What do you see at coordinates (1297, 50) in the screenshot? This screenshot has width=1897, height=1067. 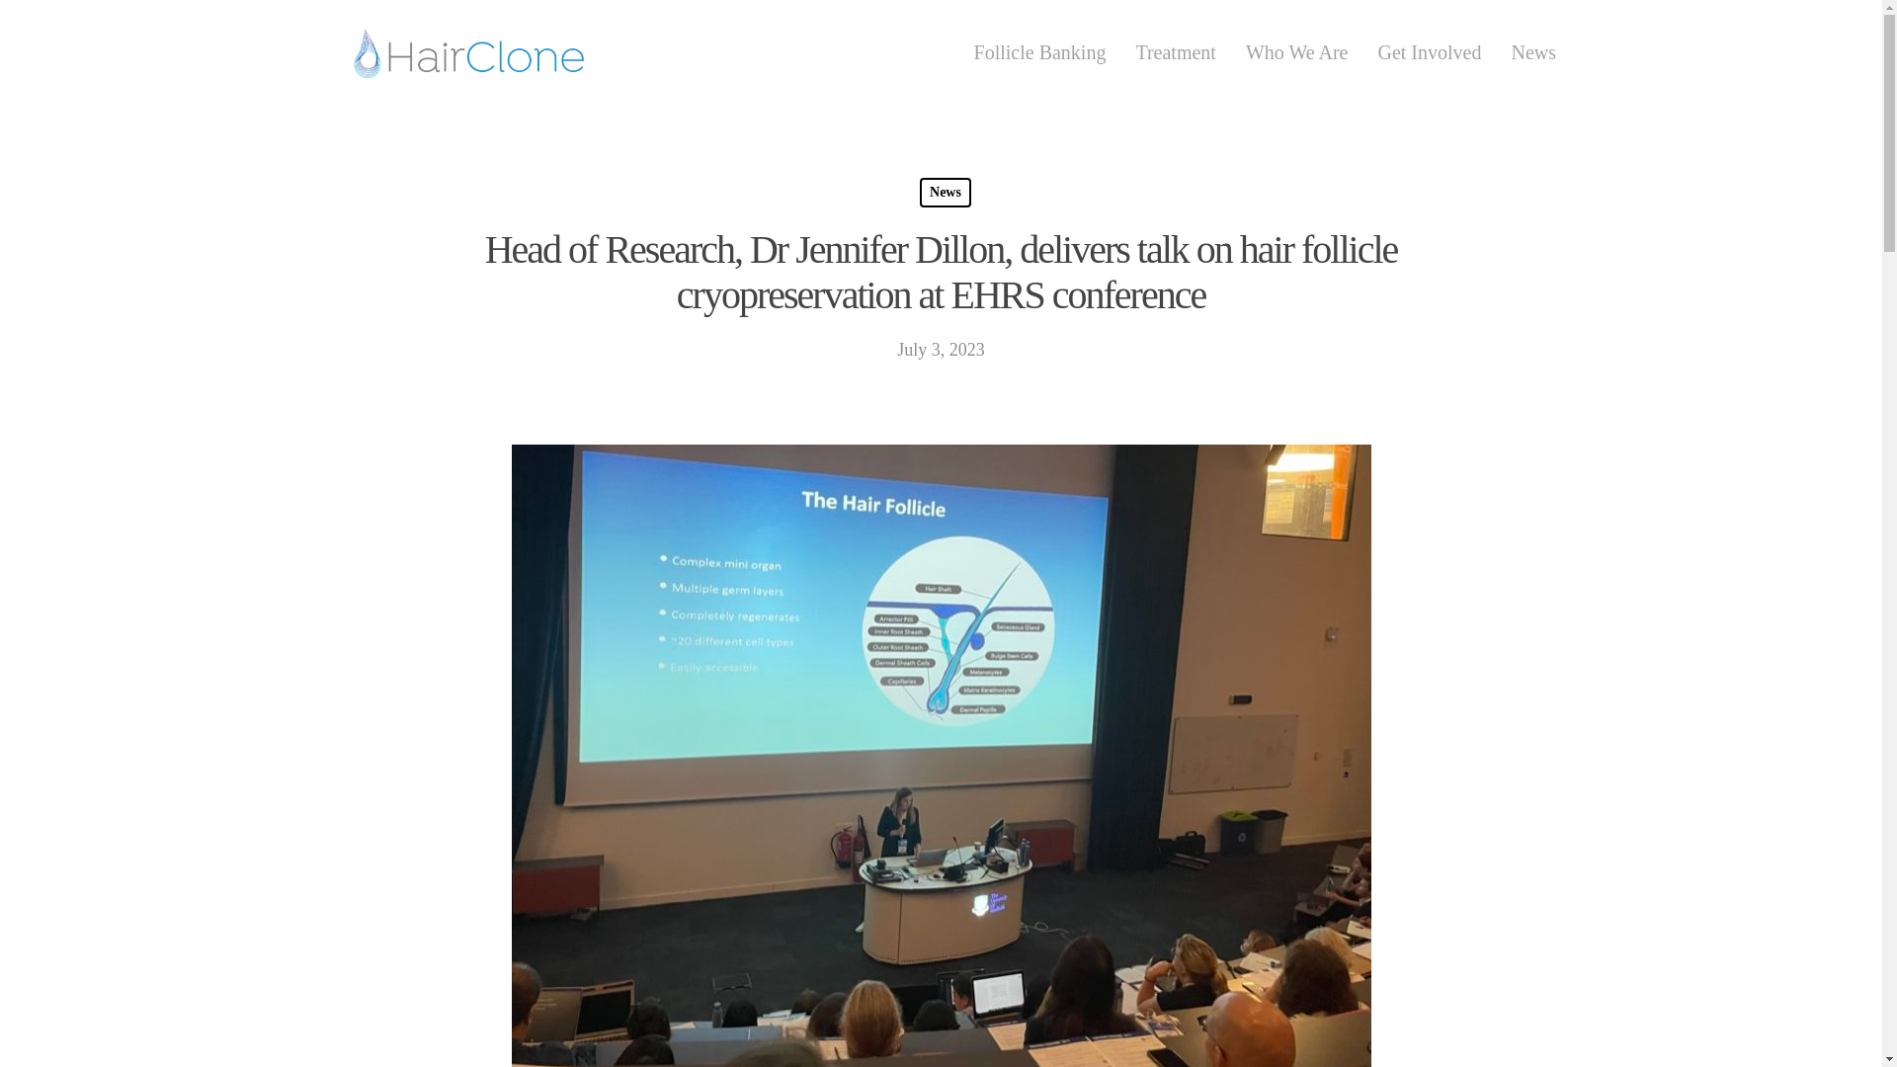 I see `Who We Are` at bounding box center [1297, 50].